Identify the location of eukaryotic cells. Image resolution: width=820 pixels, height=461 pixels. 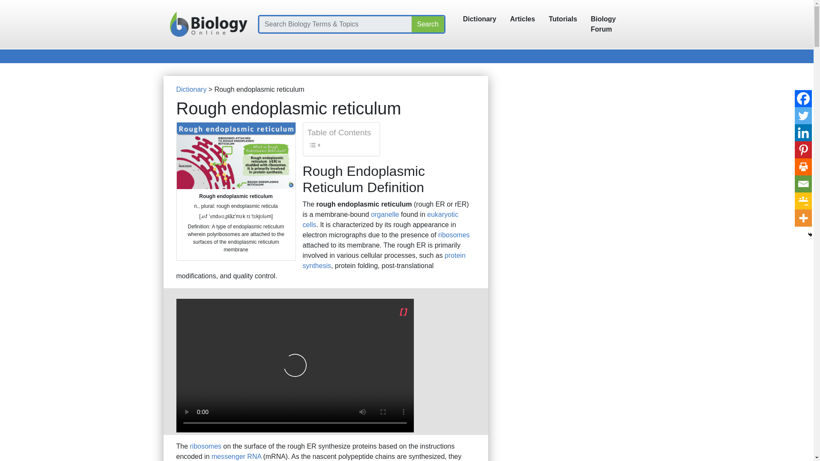
(380, 219).